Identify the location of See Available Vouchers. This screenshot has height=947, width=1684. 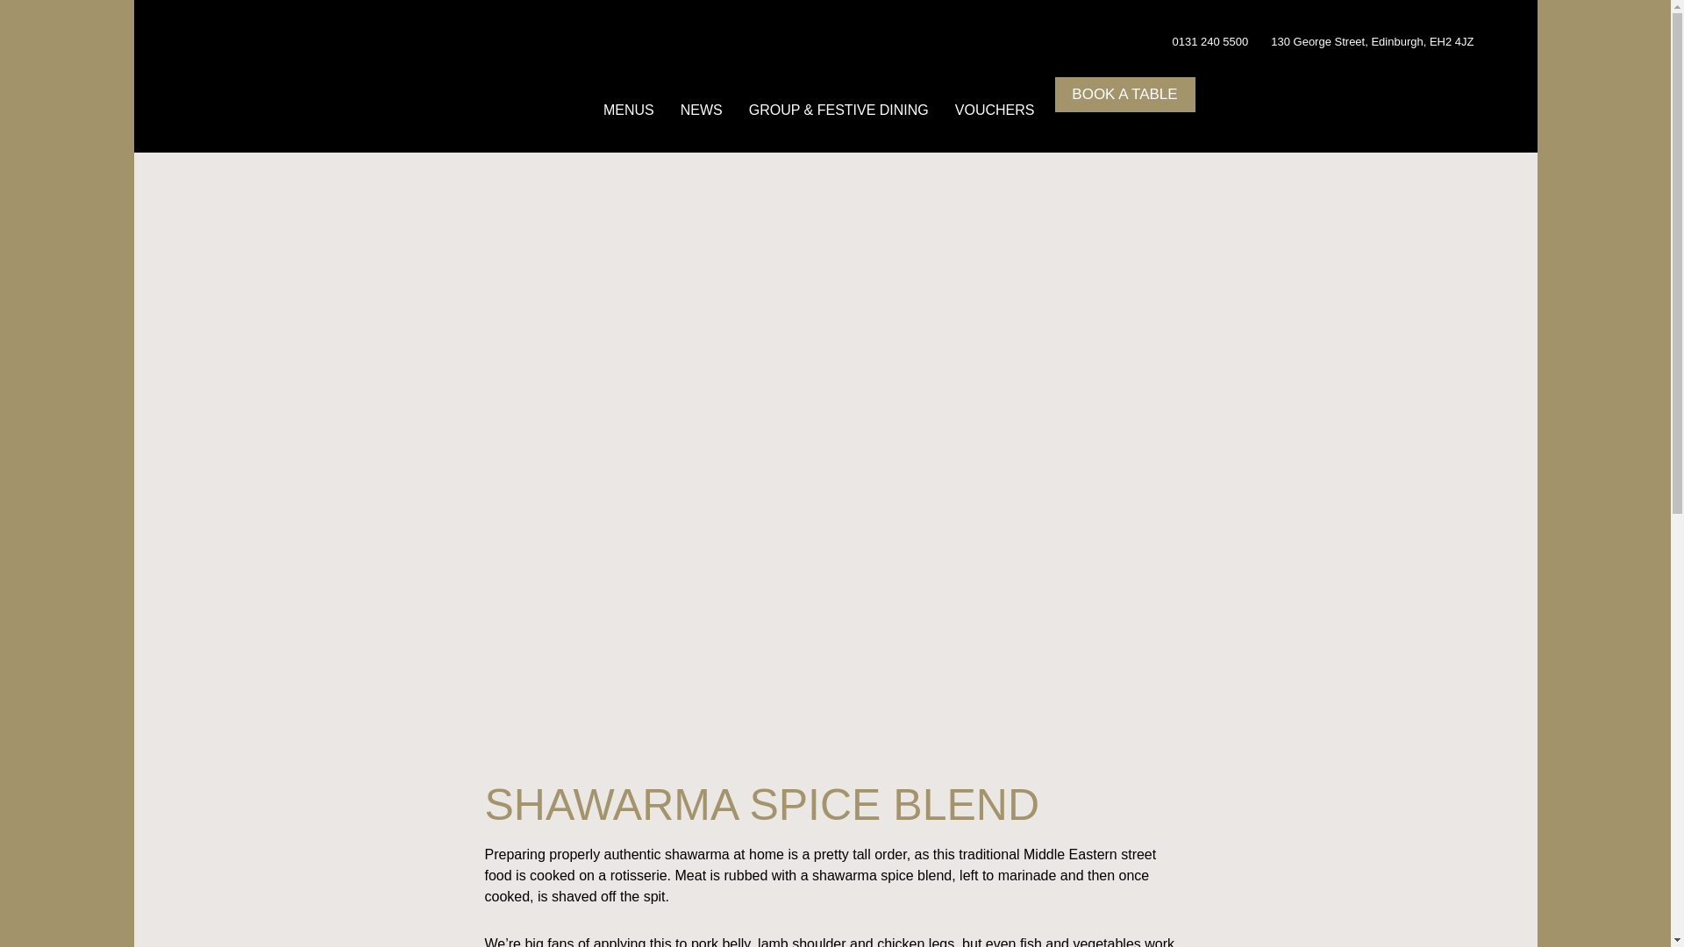
(995, 110).